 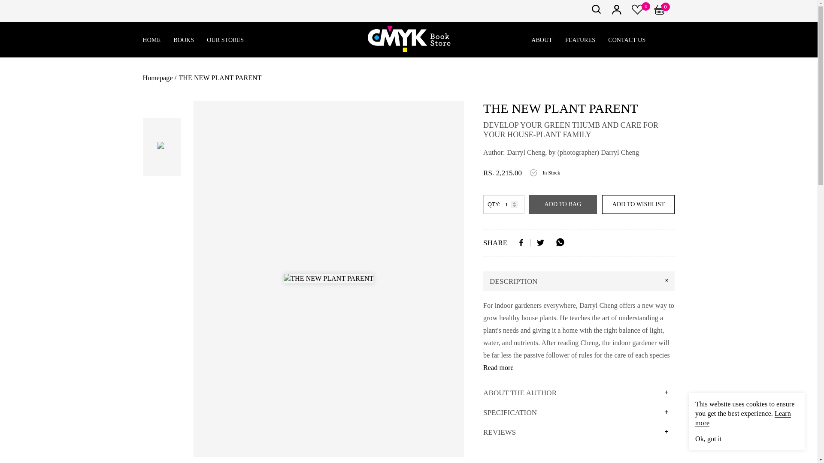 What do you see at coordinates (503, 204) in the screenshot?
I see `1` at bounding box center [503, 204].